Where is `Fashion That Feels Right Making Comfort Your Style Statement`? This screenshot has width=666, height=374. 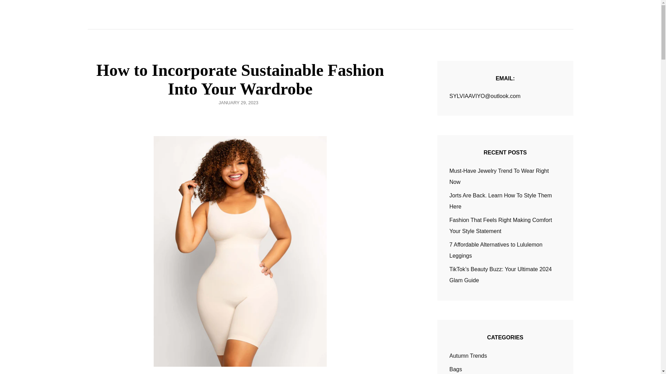 Fashion That Feels Right Making Comfort Your Style Statement is located at coordinates (501, 226).